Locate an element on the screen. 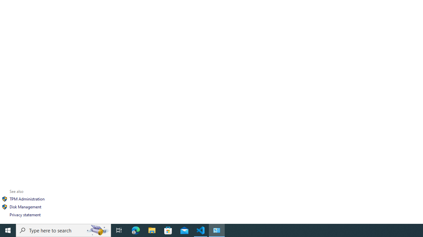  Visual Studio Code - 1 running window is located at coordinates (201, 230).